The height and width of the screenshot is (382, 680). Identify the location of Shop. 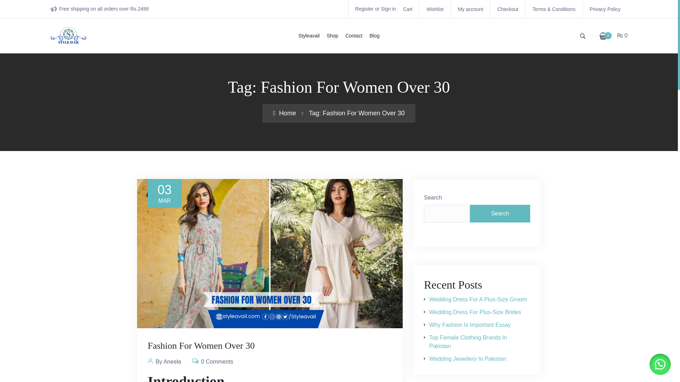
(332, 35).